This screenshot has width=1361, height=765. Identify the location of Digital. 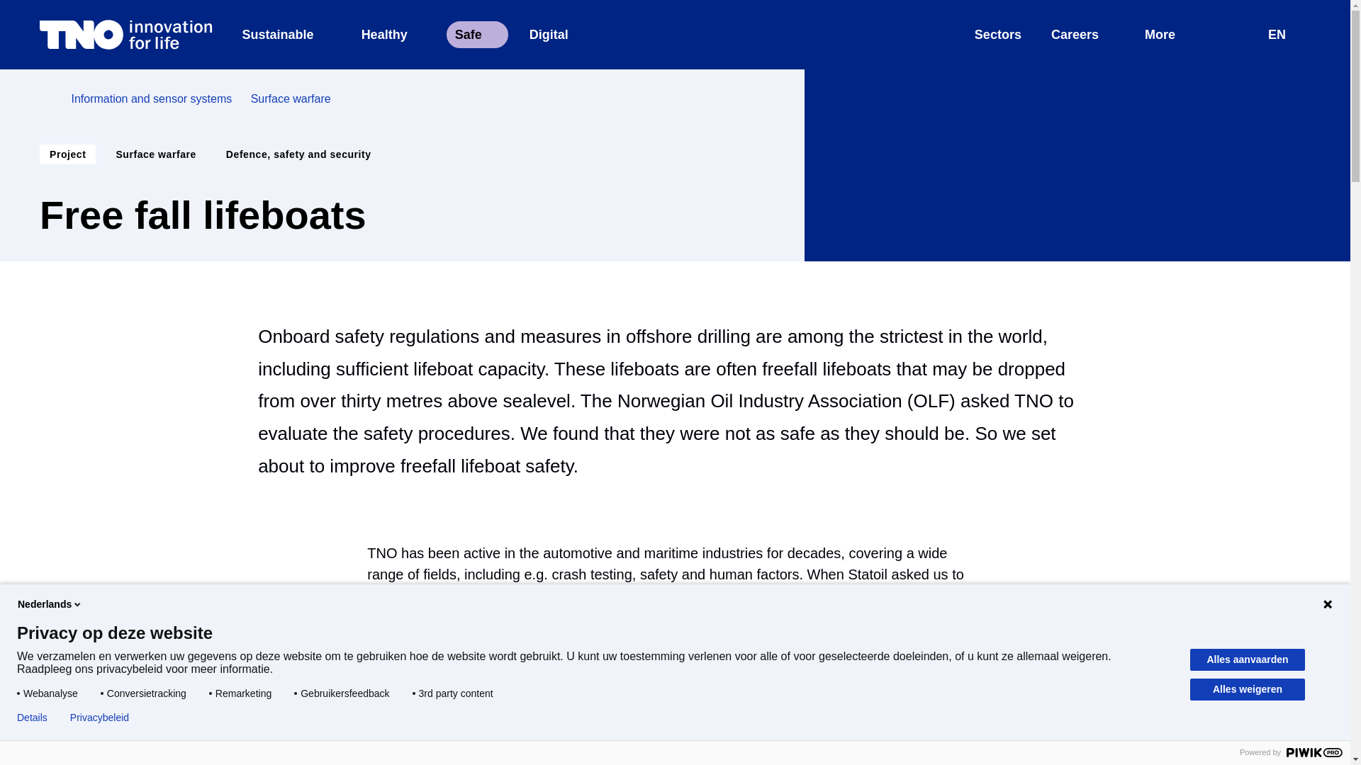
(557, 35).